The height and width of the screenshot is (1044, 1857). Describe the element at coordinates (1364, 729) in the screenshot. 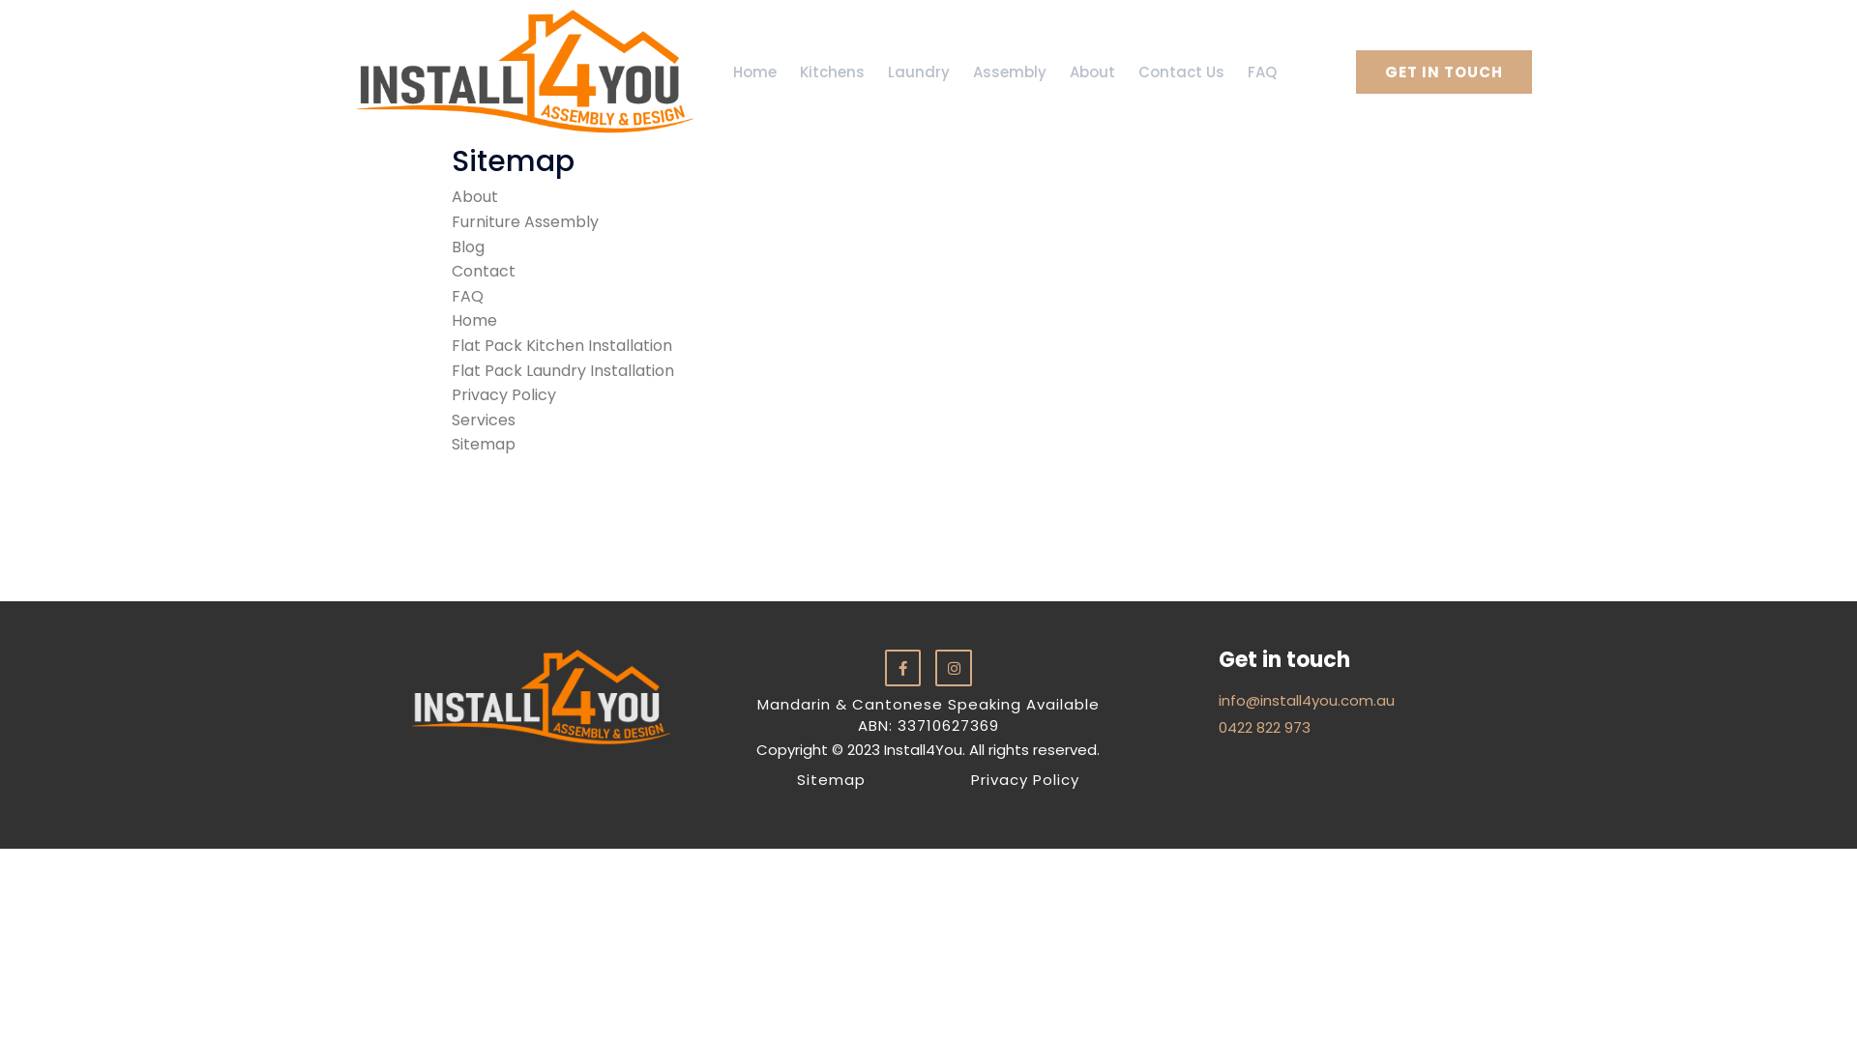

I see `0422 822 973` at that location.